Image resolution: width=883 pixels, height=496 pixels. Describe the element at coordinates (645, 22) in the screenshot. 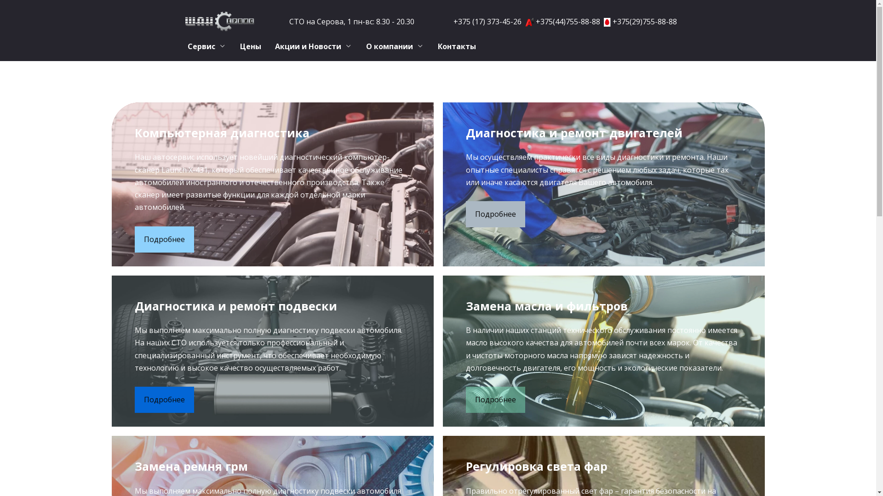

I see `+375(29)755-88-88` at that location.